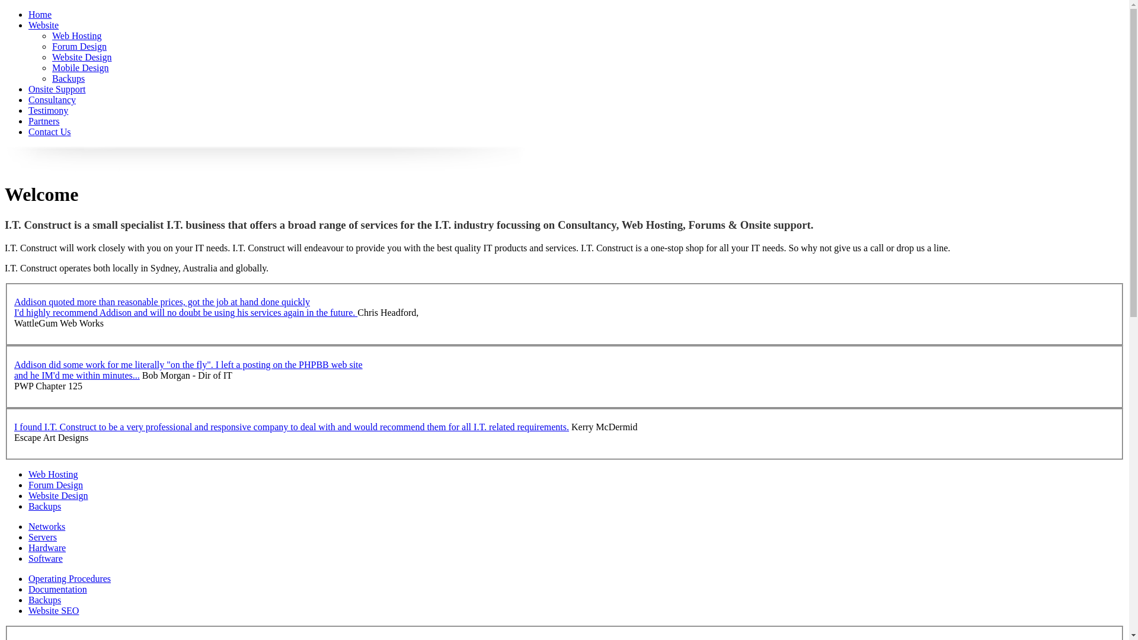  Describe the element at coordinates (47, 548) in the screenshot. I see `Hardware` at that location.